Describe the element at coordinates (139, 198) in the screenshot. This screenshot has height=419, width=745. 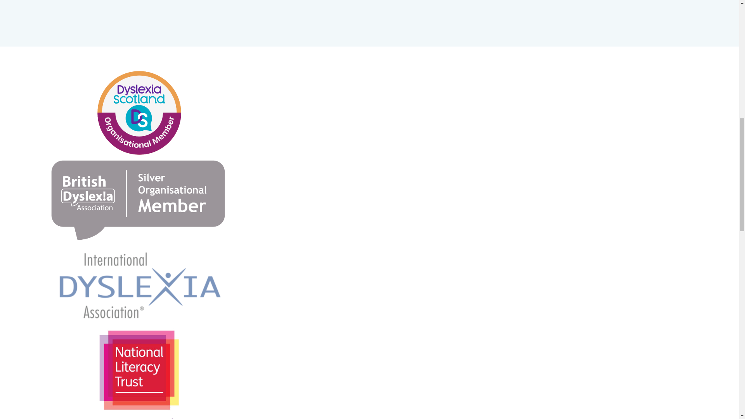
I see `Visit British Dyslexia Association` at that location.